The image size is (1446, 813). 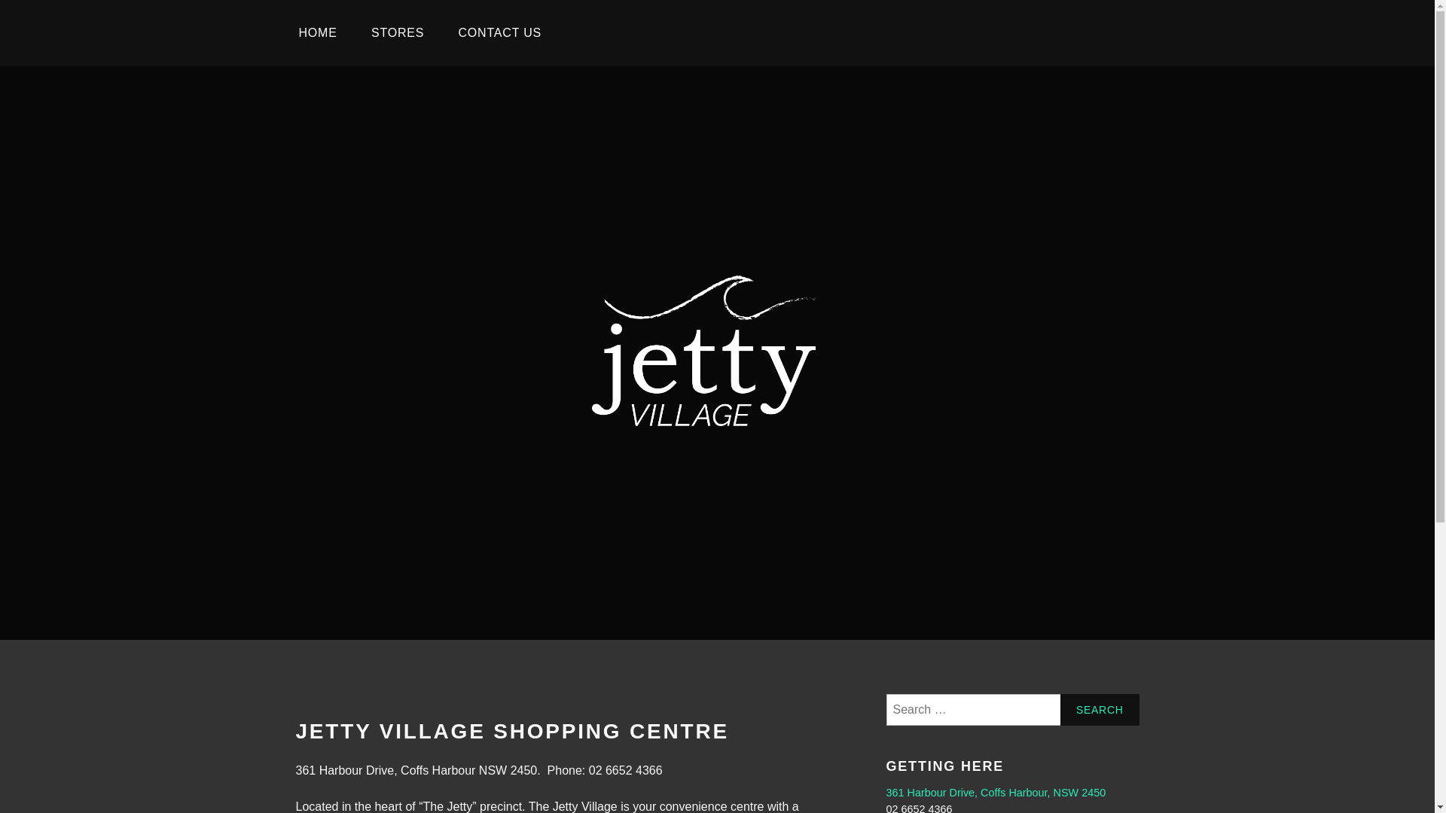 What do you see at coordinates (1100, 710) in the screenshot?
I see `Search` at bounding box center [1100, 710].